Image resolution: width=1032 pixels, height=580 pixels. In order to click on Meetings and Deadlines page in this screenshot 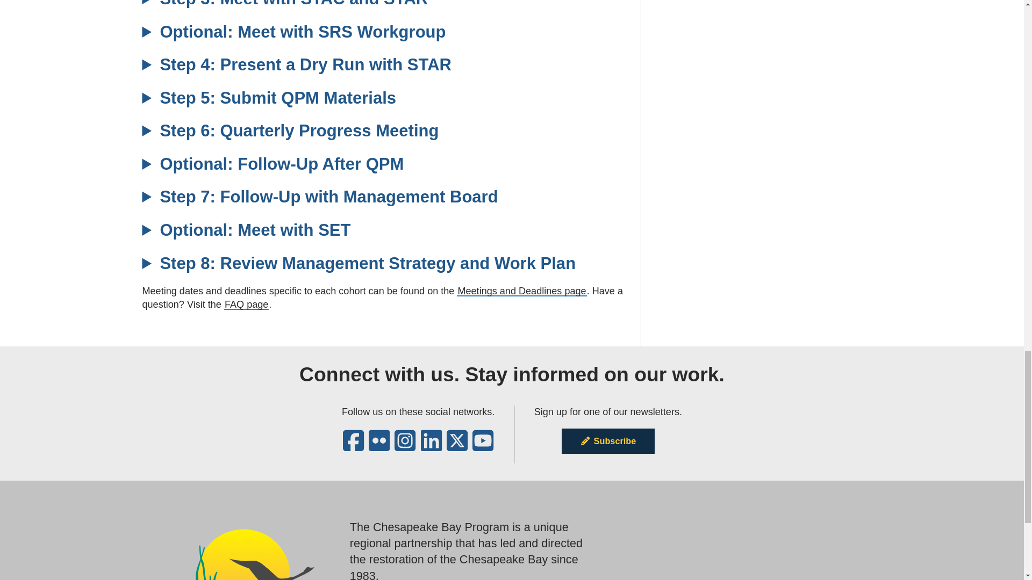, I will do `click(521, 291)`.